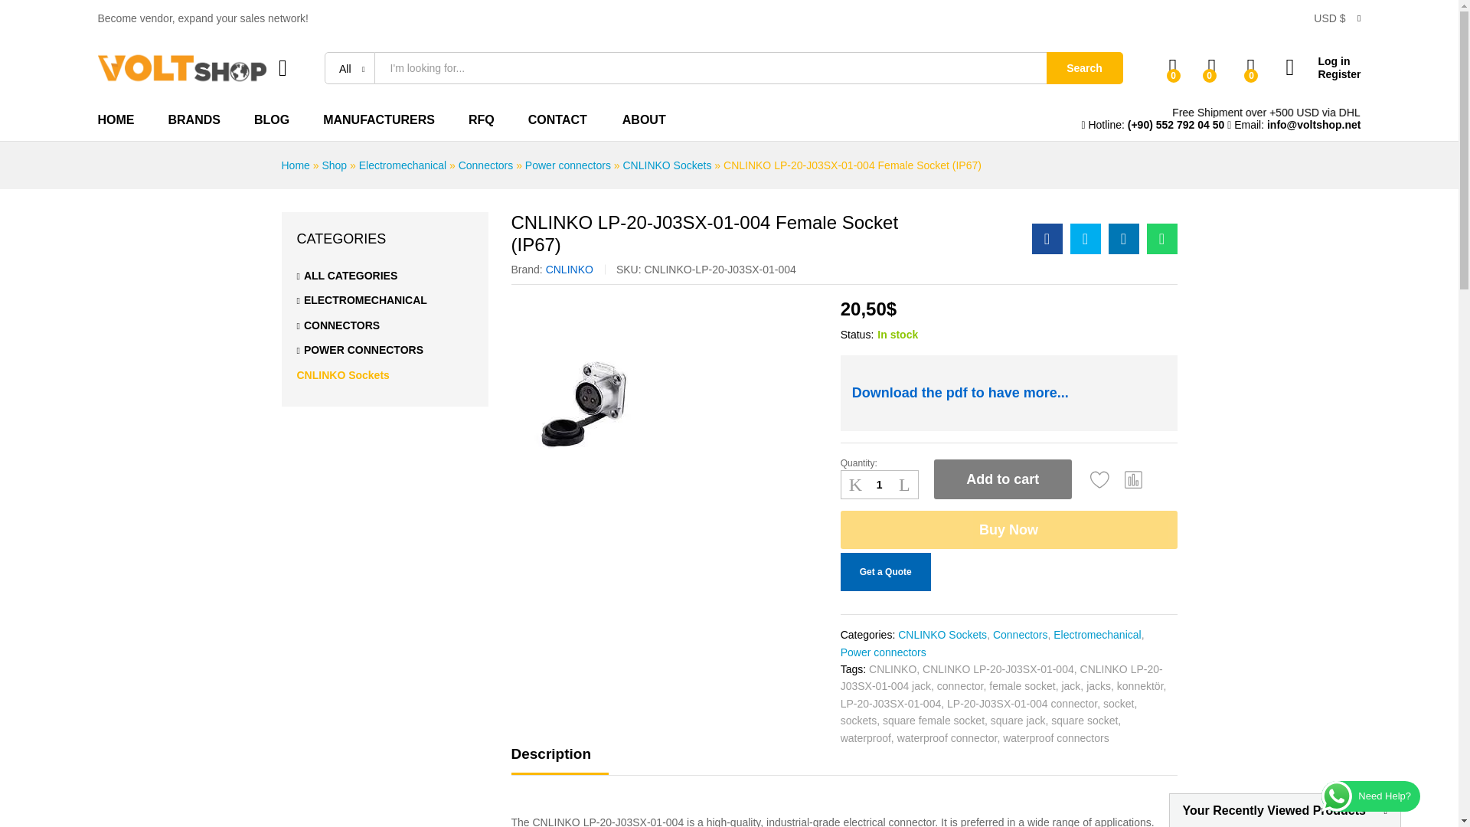 The image size is (1470, 827). Describe the element at coordinates (204, 18) in the screenshot. I see `Become vendor, expand your sales network!` at that location.